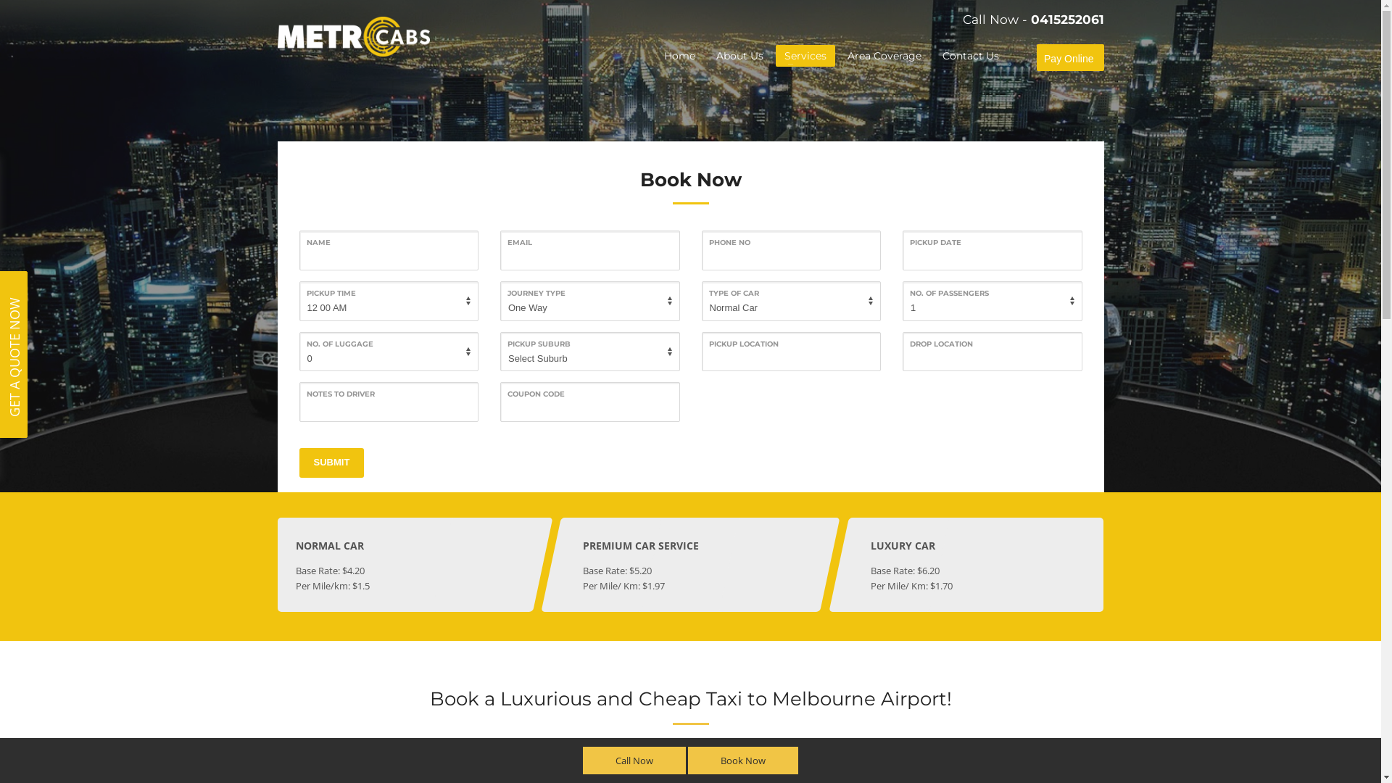 The width and height of the screenshot is (1392, 783). Describe the element at coordinates (1069, 59) in the screenshot. I see `Pay Online` at that location.